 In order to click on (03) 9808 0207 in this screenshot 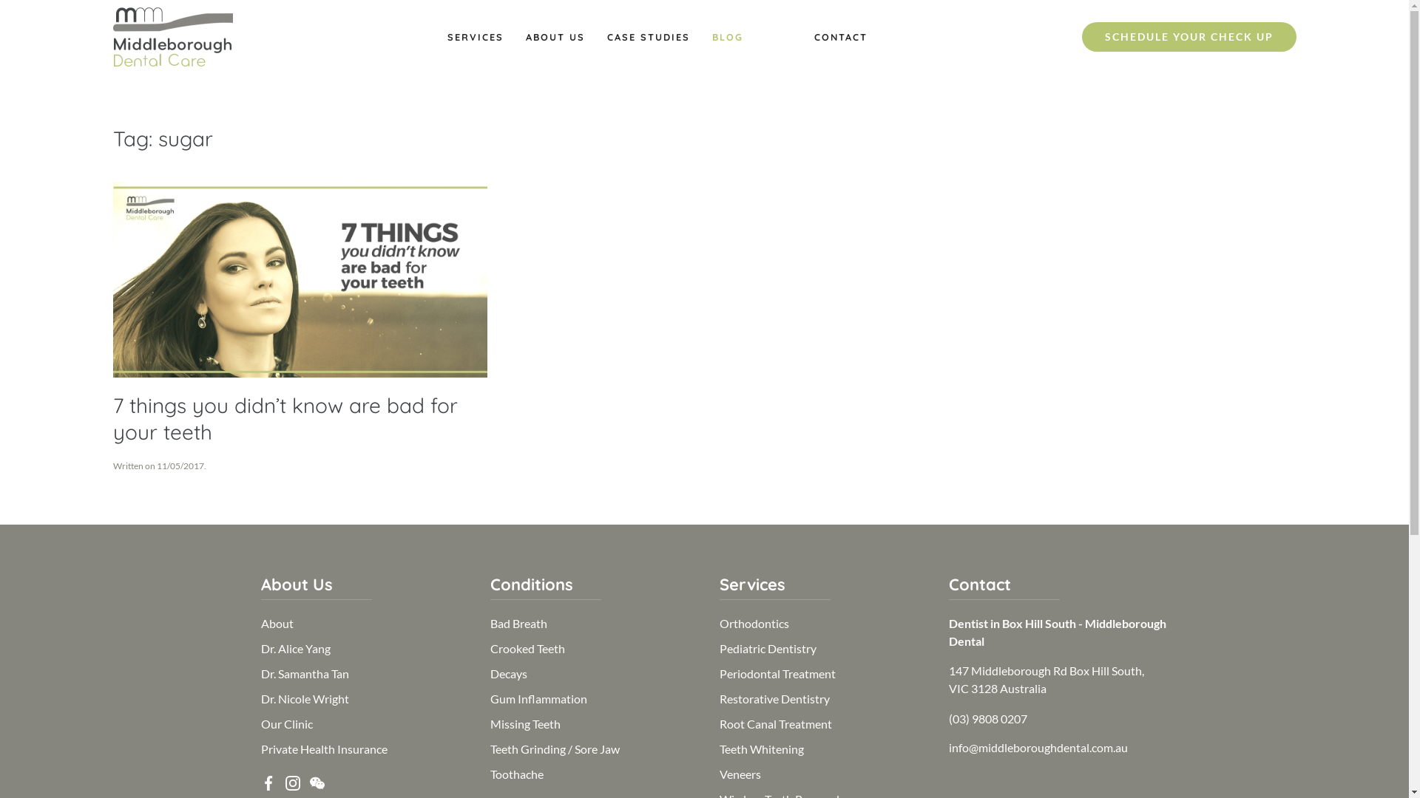, I will do `click(987, 718)`.